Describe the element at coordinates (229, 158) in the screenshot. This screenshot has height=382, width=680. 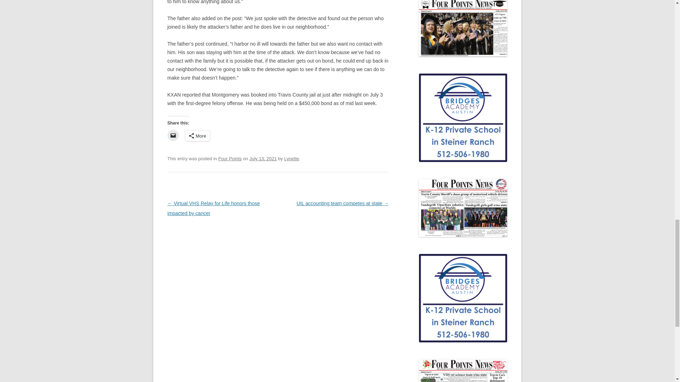
I see `Four Points` at that location.